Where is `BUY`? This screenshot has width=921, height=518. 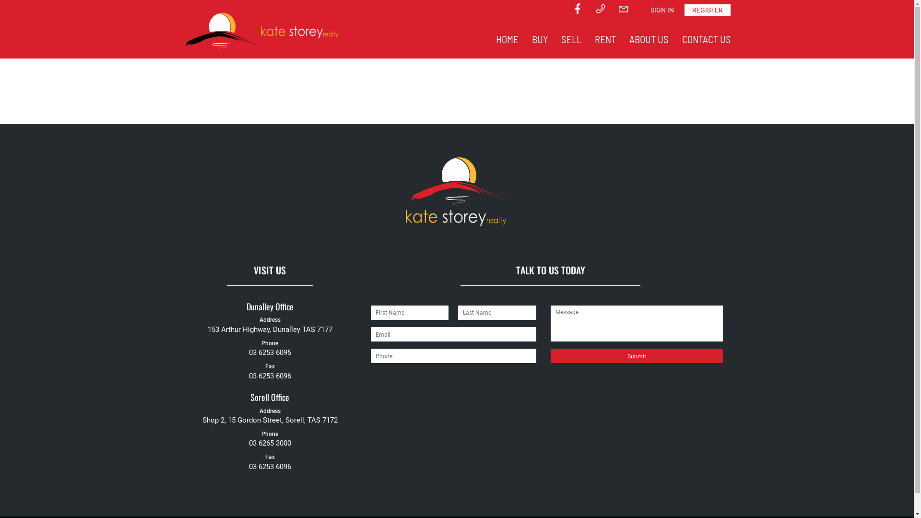 BUY is located at coordinates (539, 39).